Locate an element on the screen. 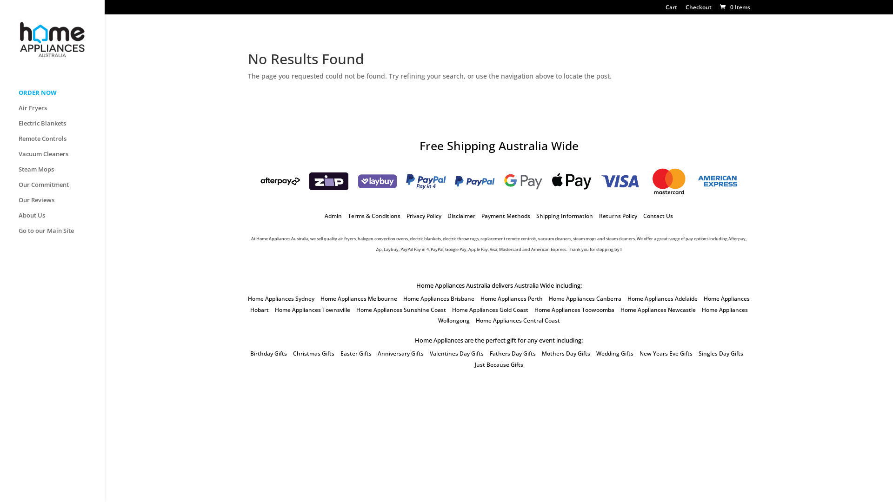 The width and height of the screenshot is (893, 502). Just Because Gifts is located at coordinates (499, 364).